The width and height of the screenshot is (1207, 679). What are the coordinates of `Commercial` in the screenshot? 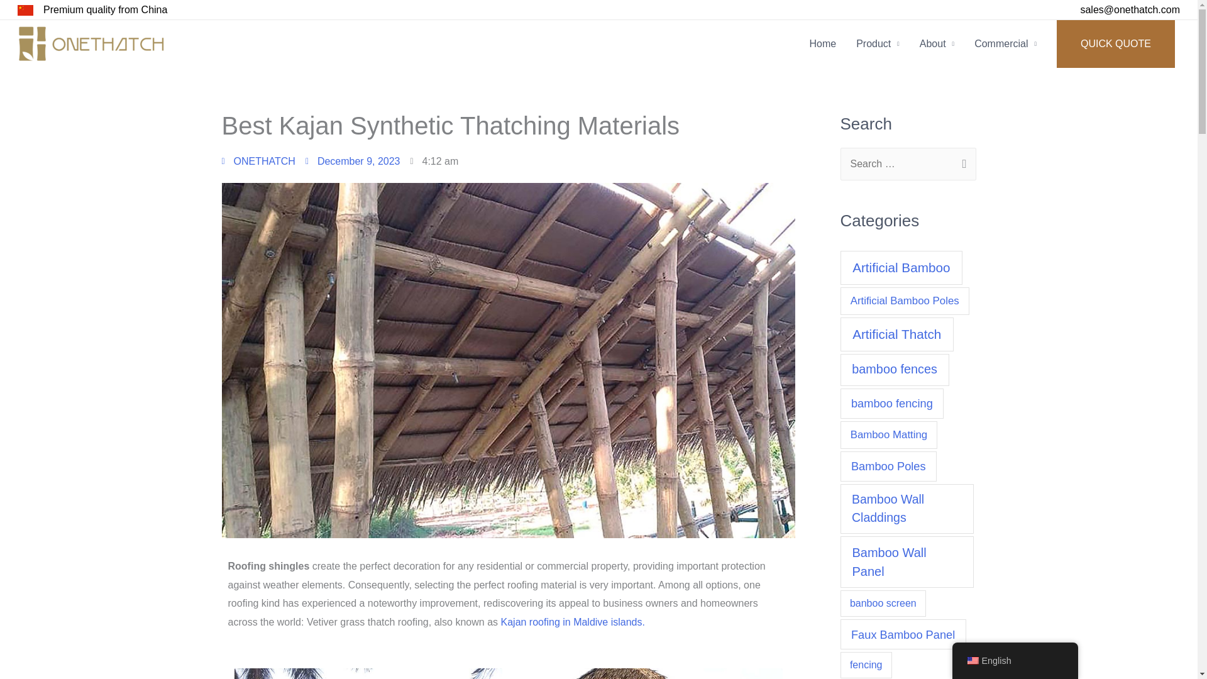 It's located at (1005, 43).